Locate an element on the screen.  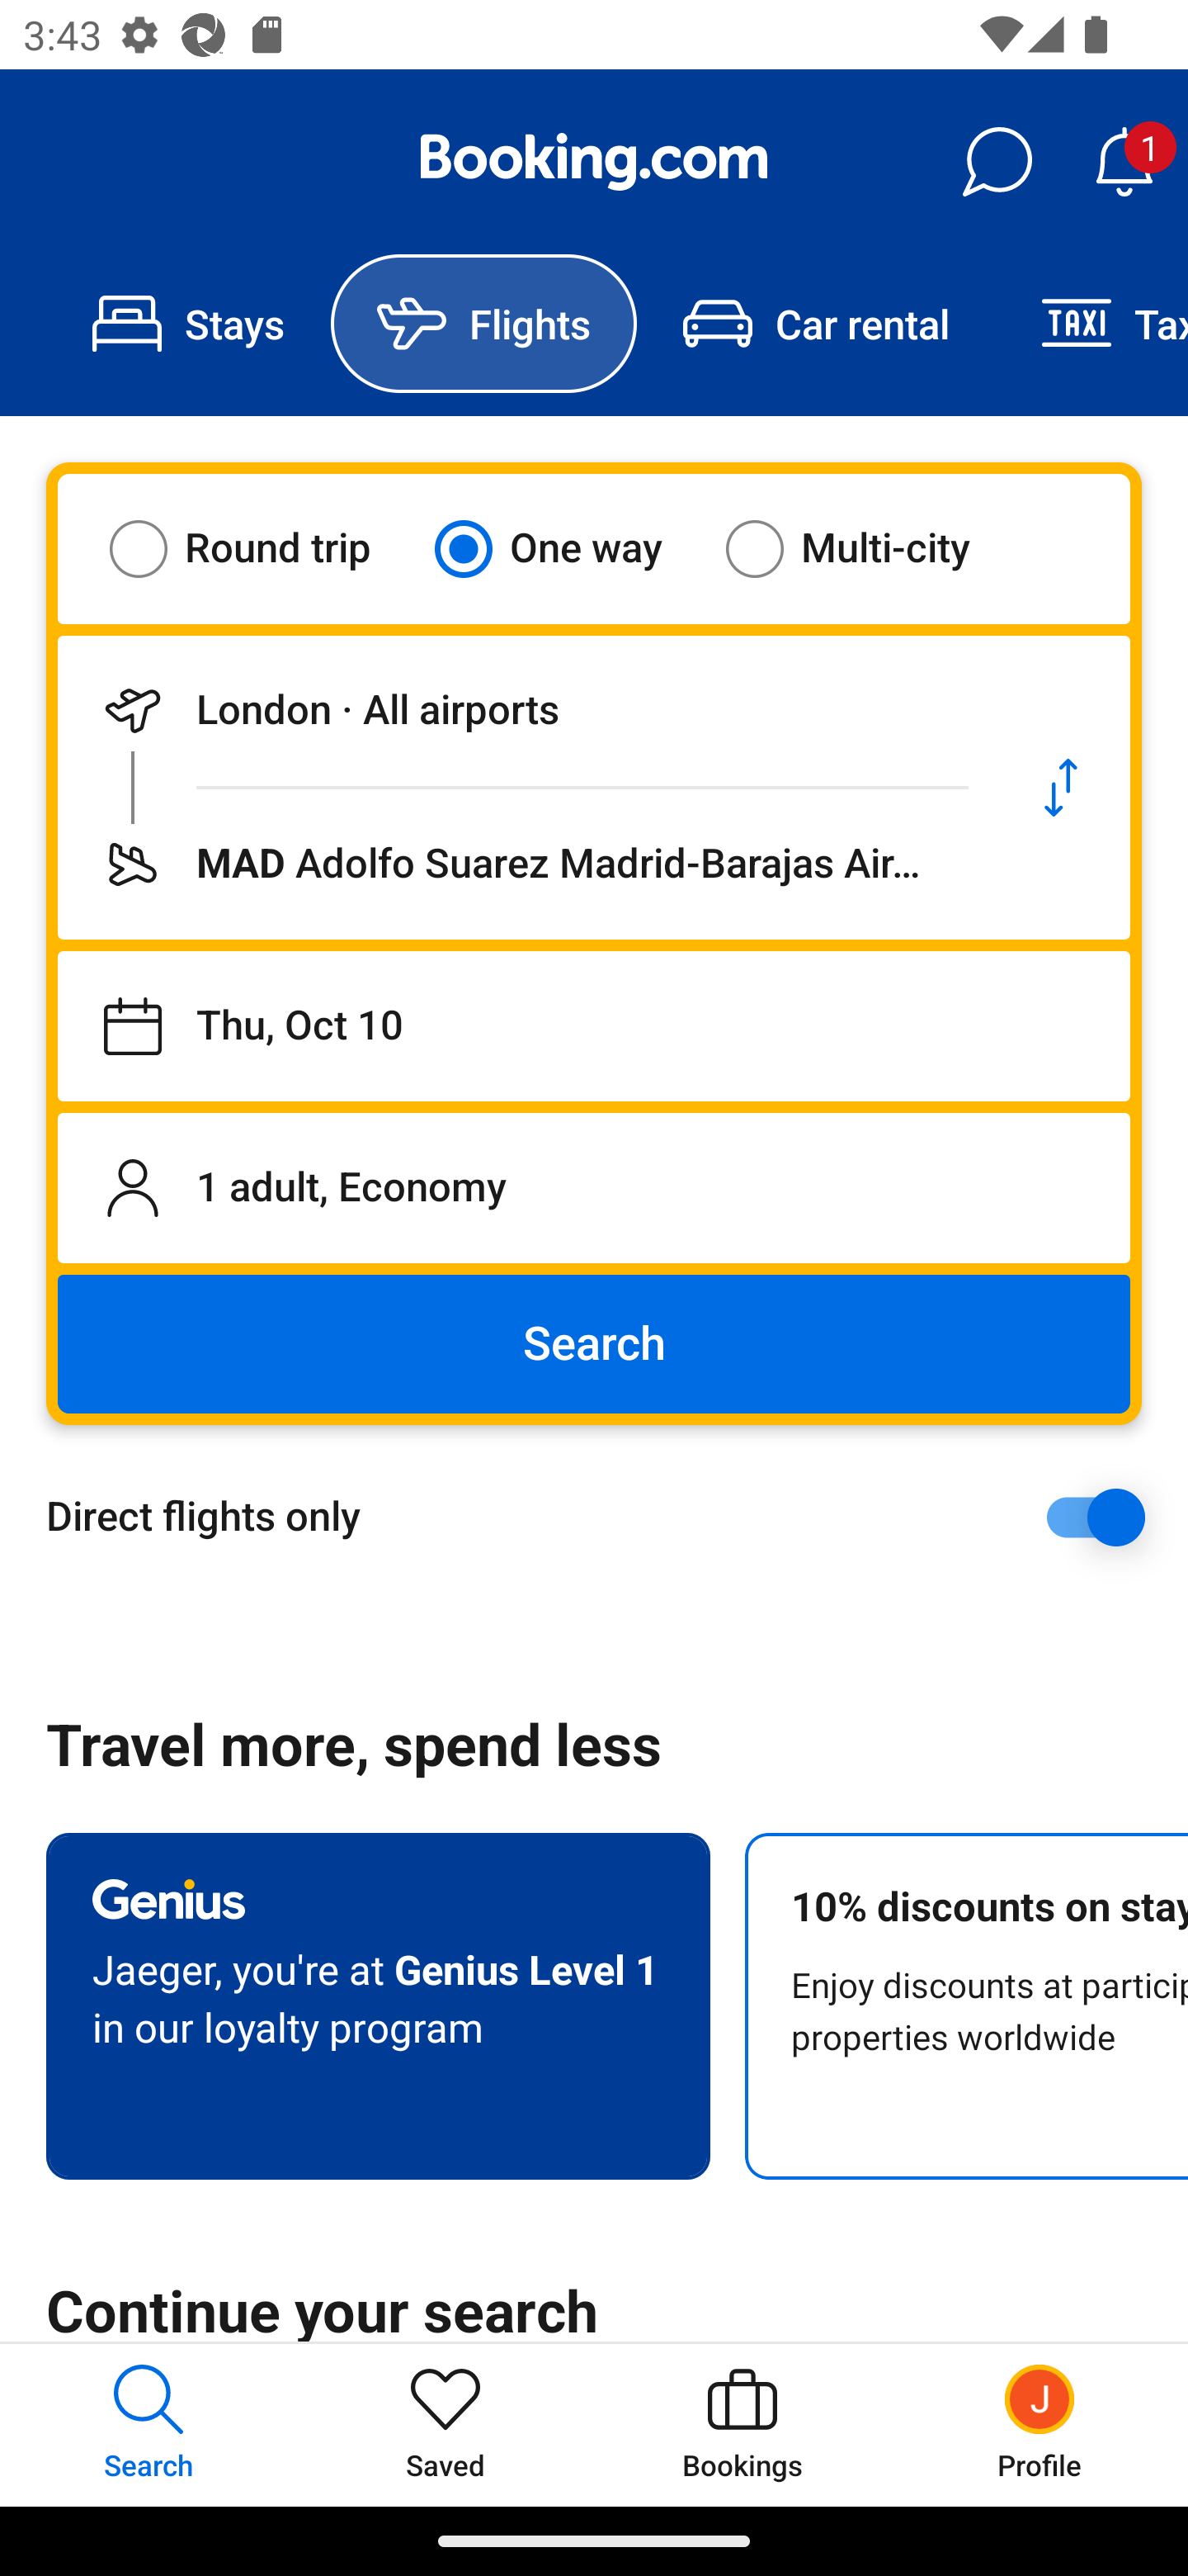
Multi-city is located at coordinates (868, 548).